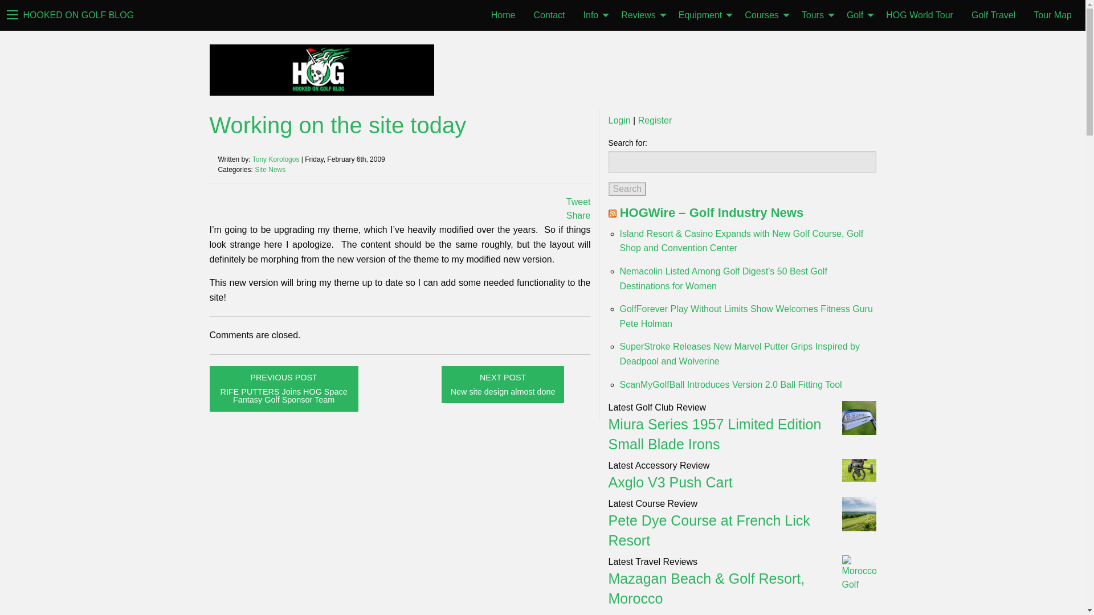 This screenshot has width=1094, height=615. What do you see at coordinates (715, 434) in the screenshot?
I see `Miura Series 1957 Limited Edition Small Blade Irons` at bounding box center [715, 434].